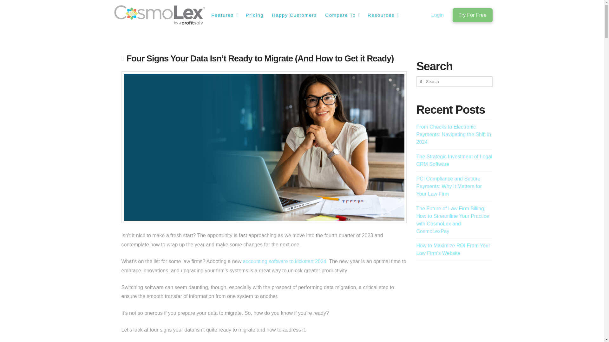 The image size is (609, 342). I want to click on Features, so click(224, 15).